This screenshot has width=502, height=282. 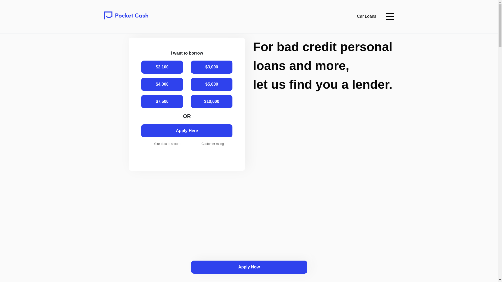 I want to click on Your data is secure, so click(x=167, y=148).